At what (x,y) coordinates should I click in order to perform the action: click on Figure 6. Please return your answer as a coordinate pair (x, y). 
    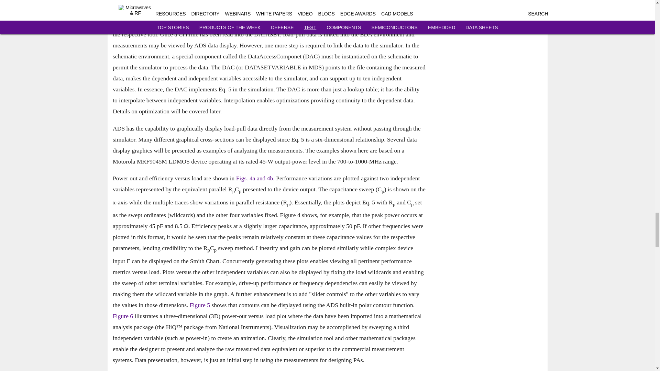
    Looking at the image, I should click on (123, 316).